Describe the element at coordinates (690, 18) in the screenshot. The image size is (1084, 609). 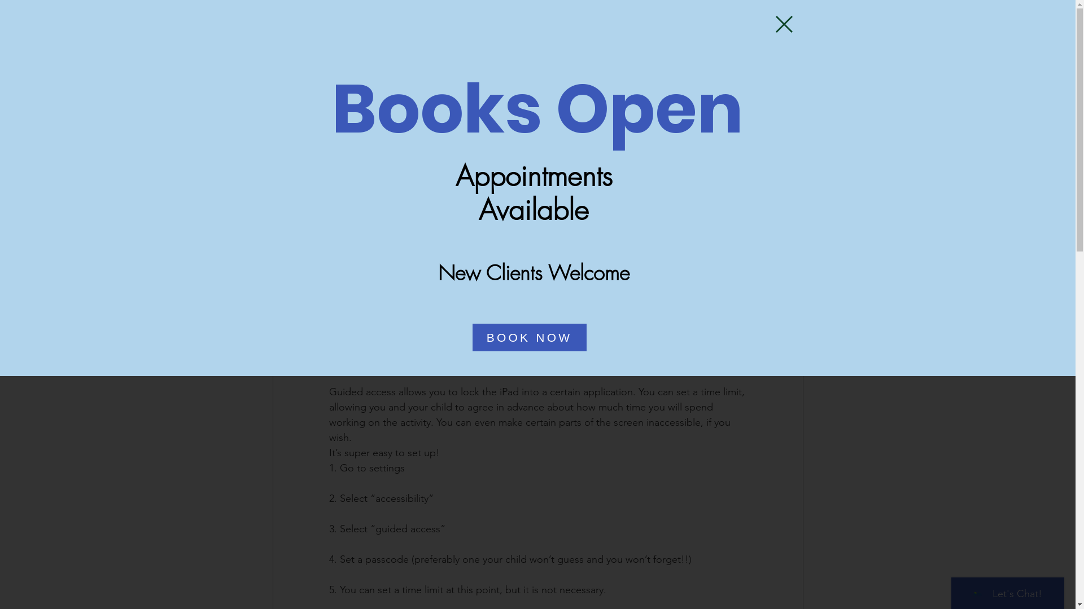
I see `Resources` at that location.